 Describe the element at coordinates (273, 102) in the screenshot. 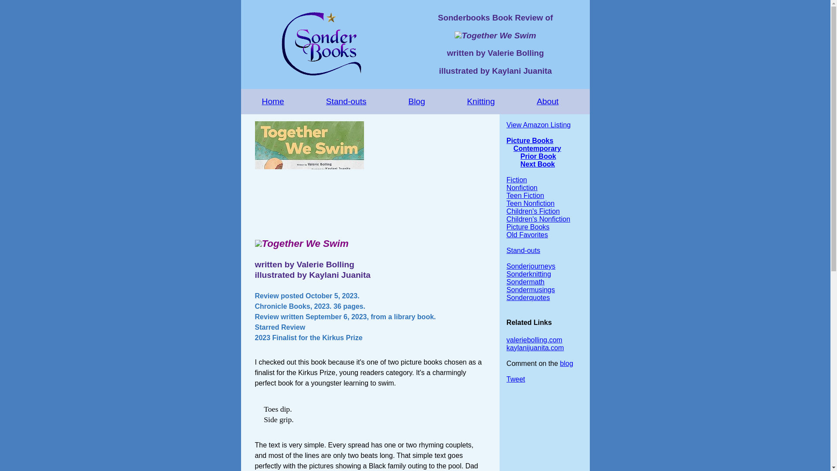

I see `Home` at that location.